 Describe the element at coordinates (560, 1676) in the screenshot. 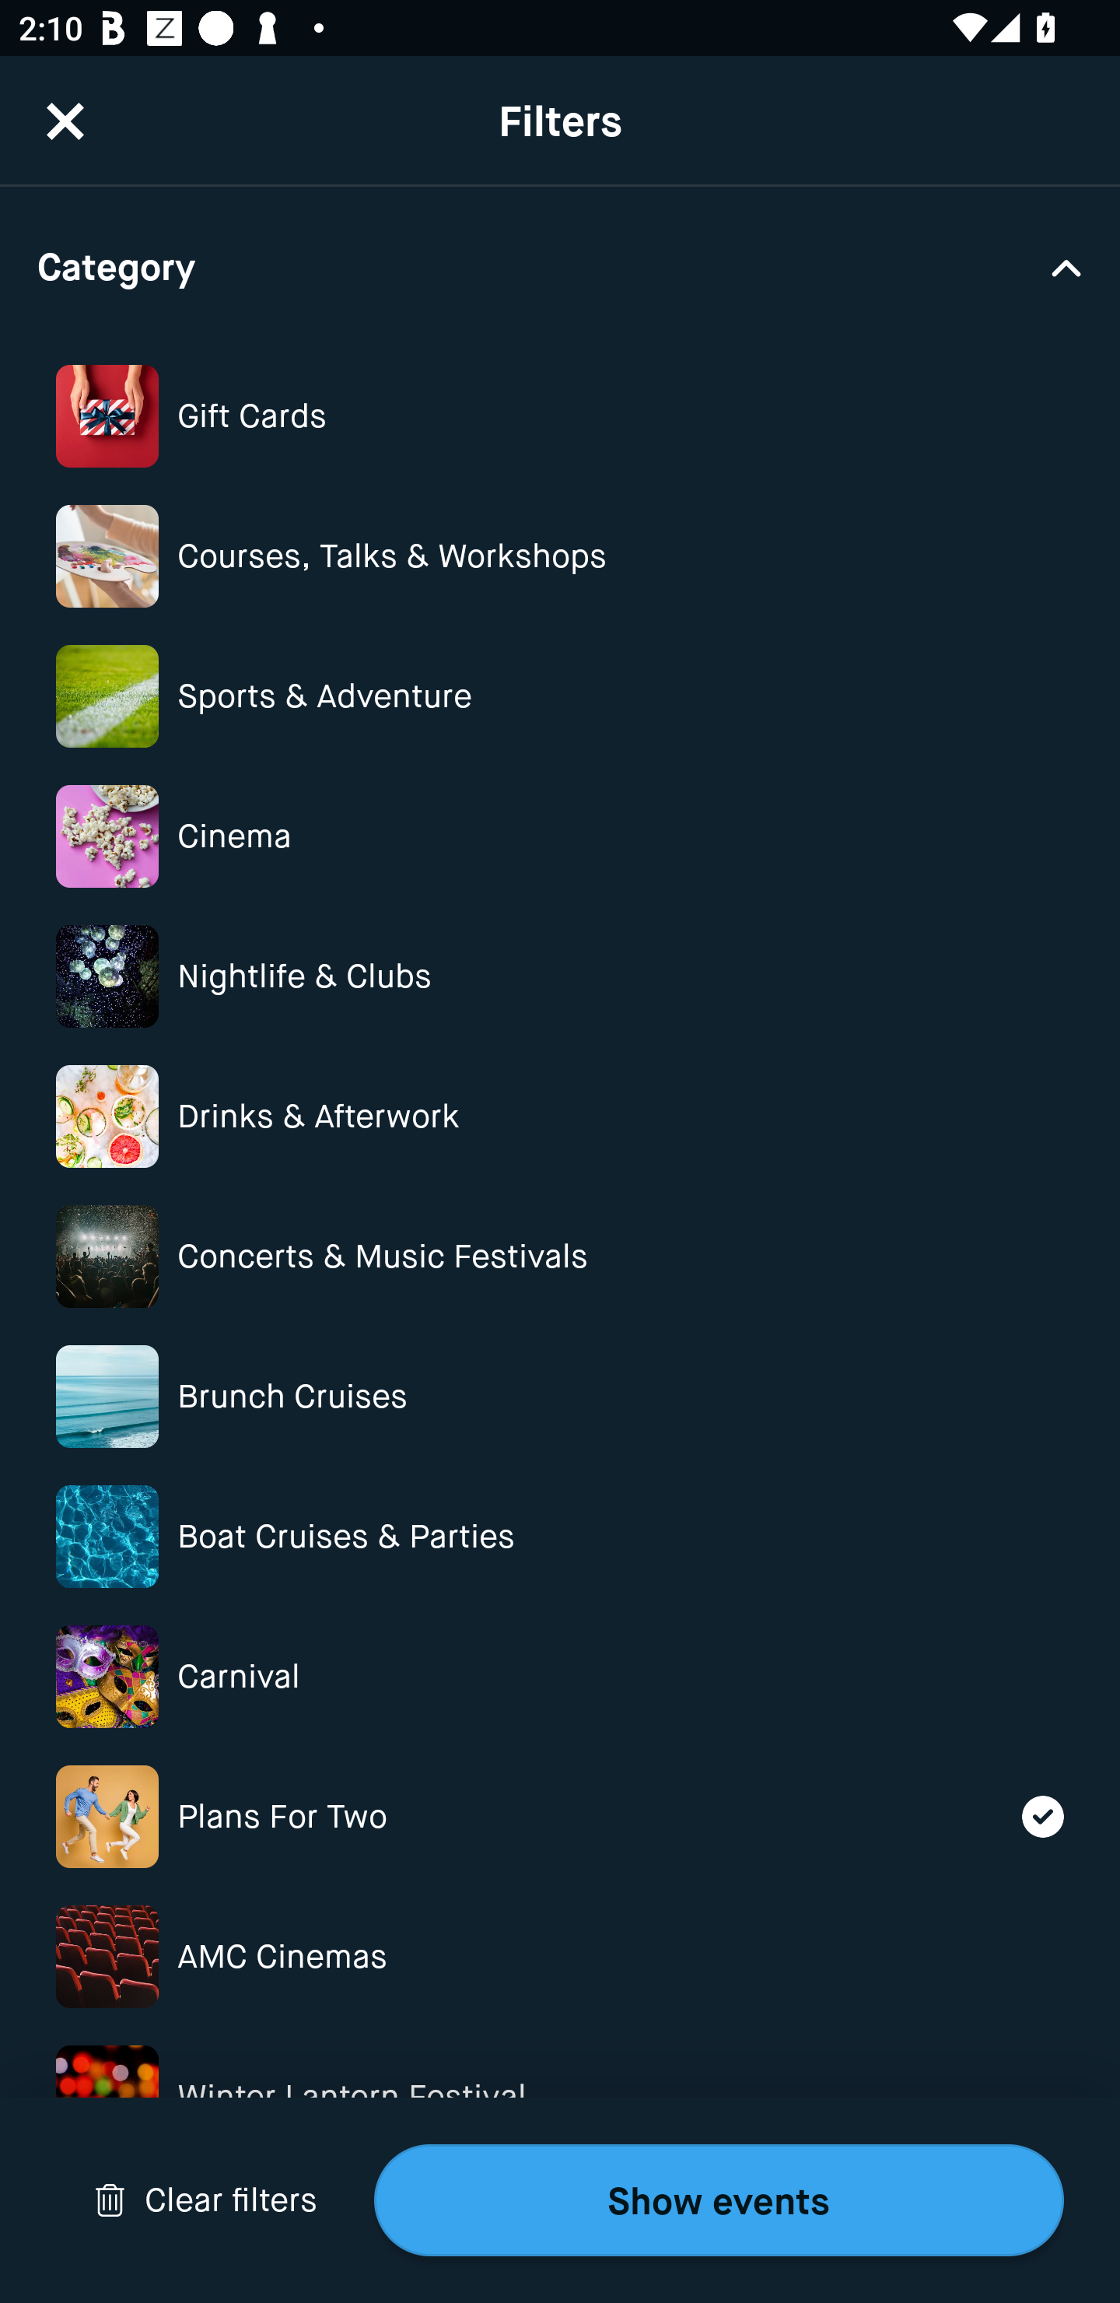

I see `Category Image Carnival` at that location.